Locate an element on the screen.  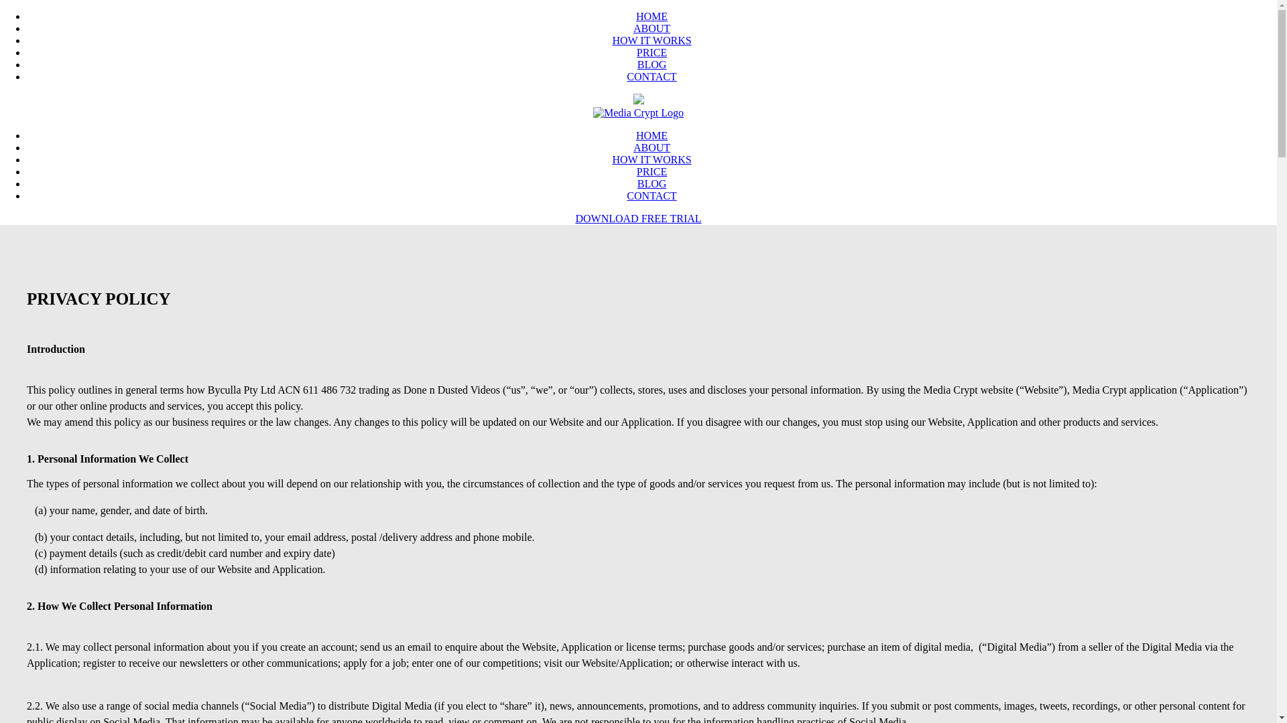
HOW IT WORKS is located at coordinates (652, 40).